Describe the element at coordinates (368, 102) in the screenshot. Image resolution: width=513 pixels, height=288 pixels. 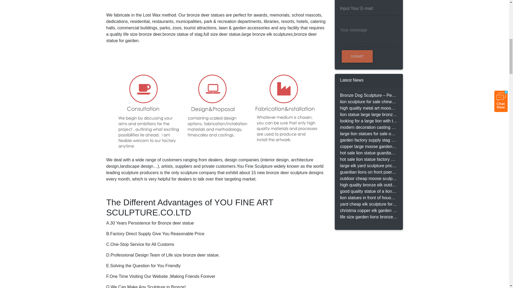
I see `lion sculpture for sale chinese lion bronze` at that location.